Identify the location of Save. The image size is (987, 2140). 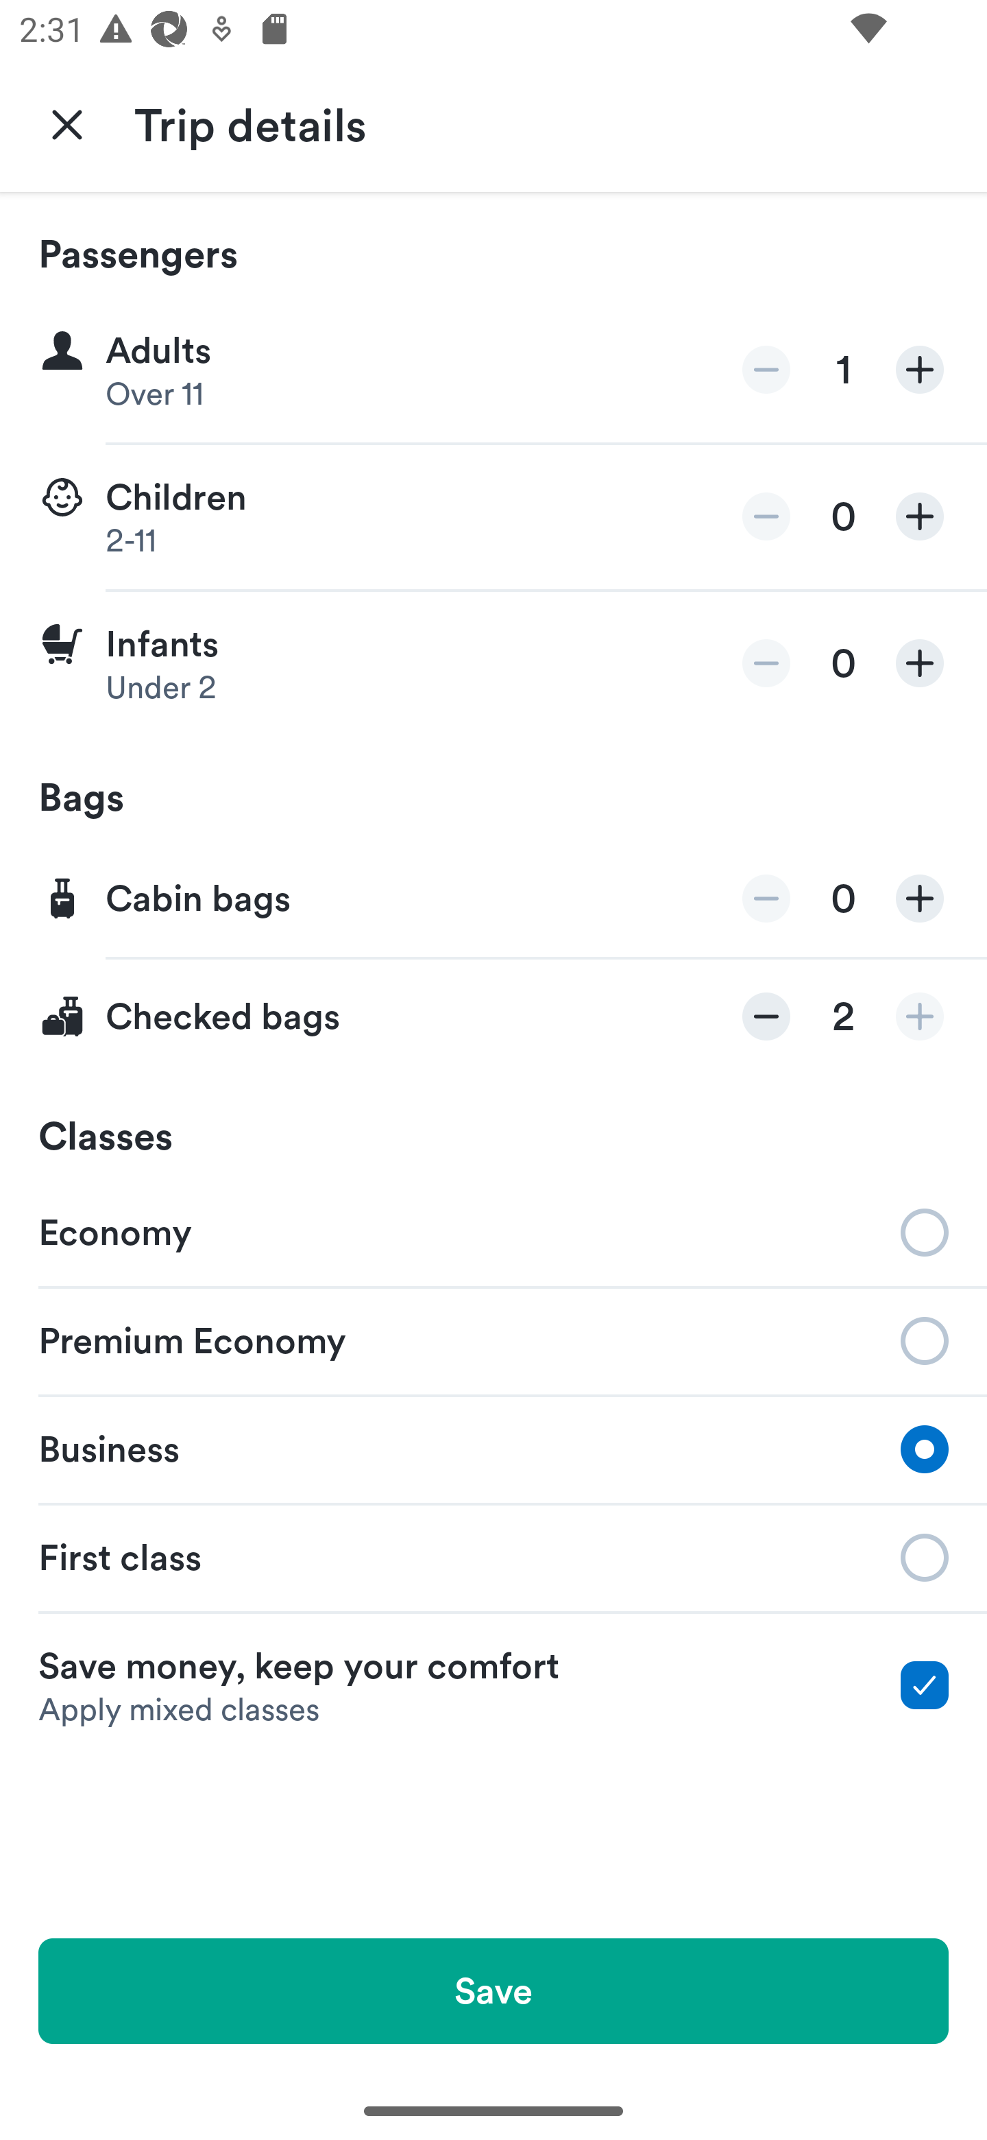
(493, 1990).